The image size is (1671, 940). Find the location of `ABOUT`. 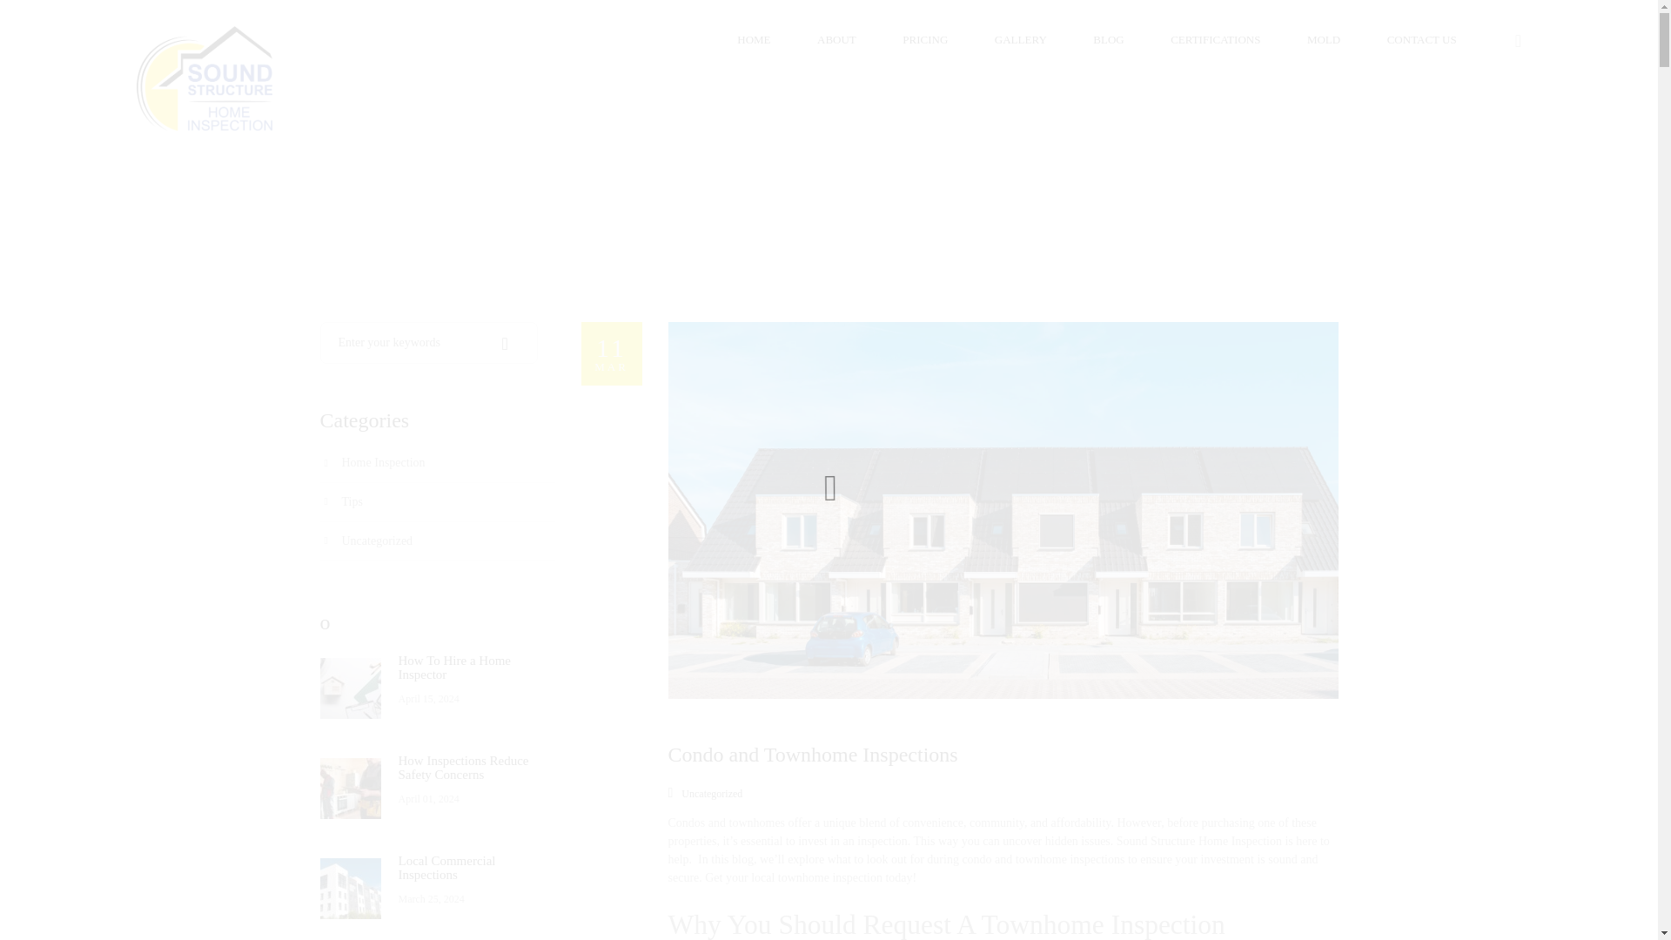

ABOUT is located at coordinates (836, 40).